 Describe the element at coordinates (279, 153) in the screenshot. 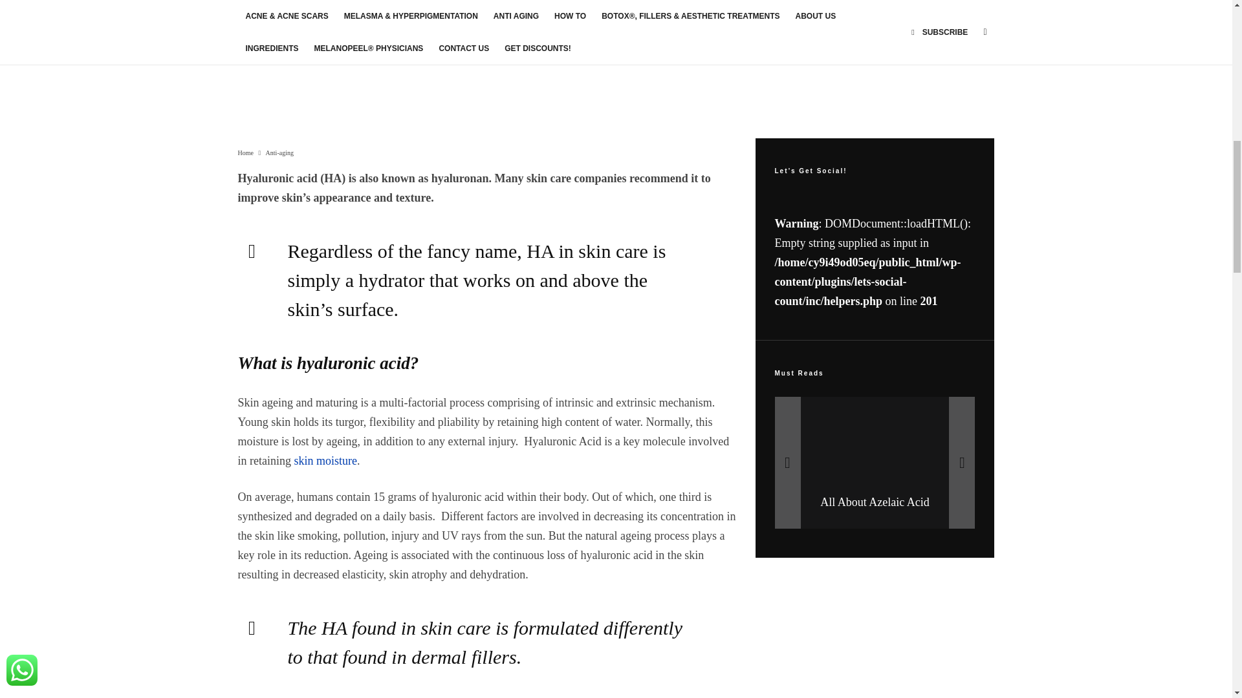

I see `Anti-aging` at that location.